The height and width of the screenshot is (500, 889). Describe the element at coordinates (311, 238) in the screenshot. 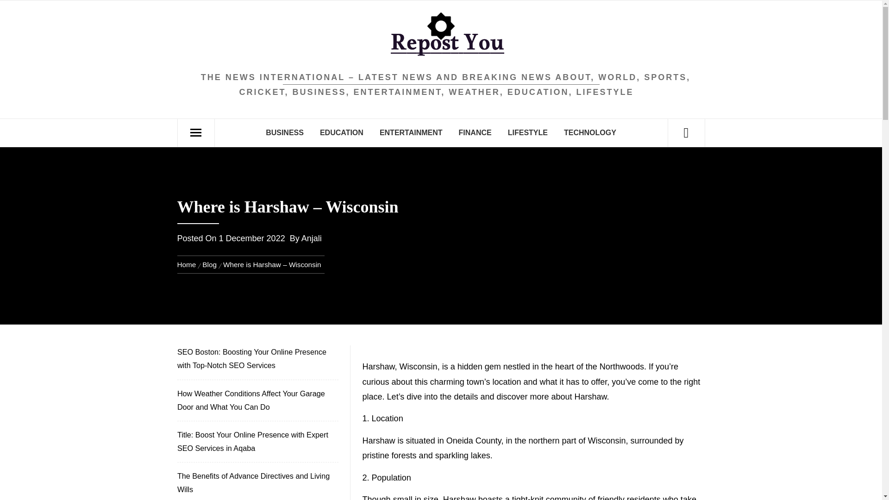

I see `Anjali` at that location.